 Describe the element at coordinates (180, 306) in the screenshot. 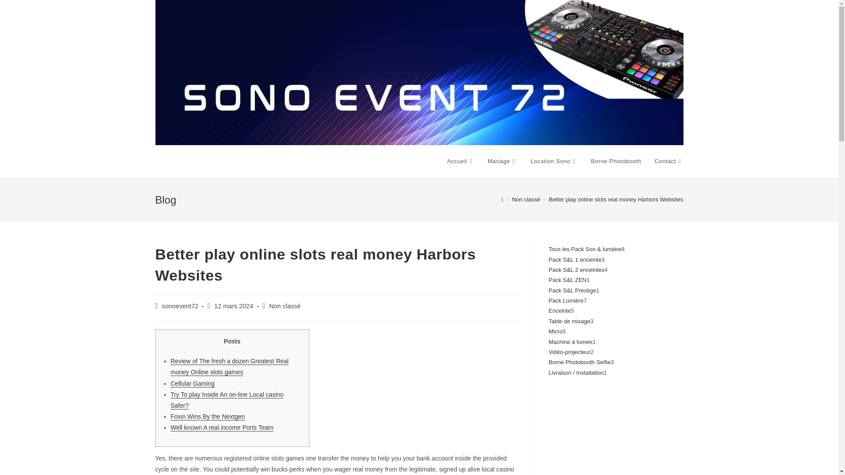

I see `sonoevent72` at that location.